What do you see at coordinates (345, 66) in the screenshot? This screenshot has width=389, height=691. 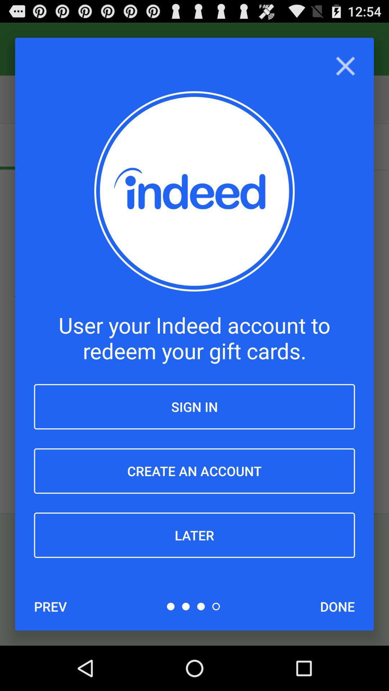 I see `close window` at bounding box center [345, 66].